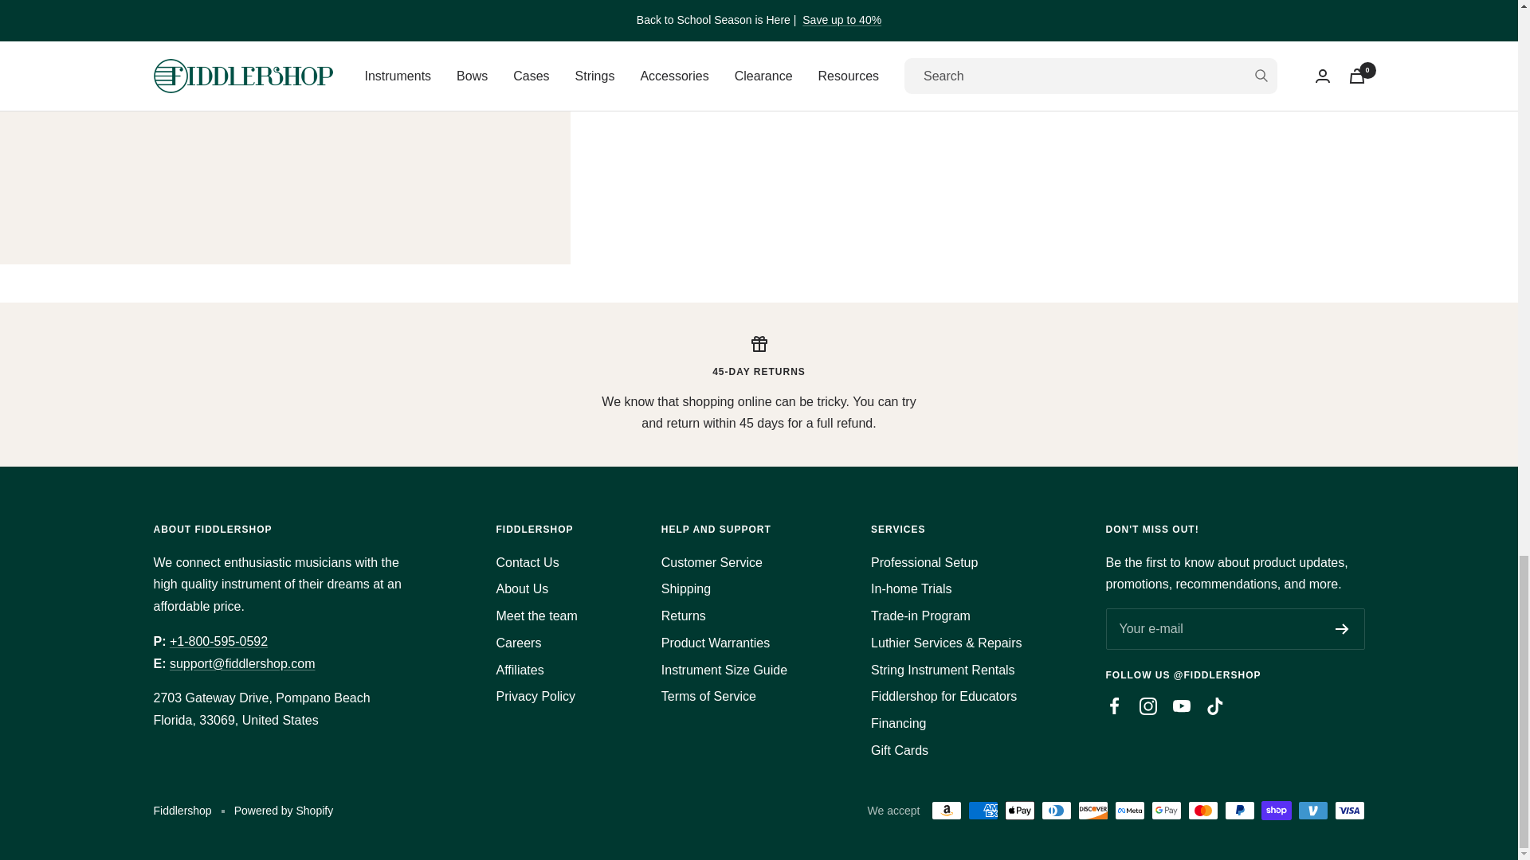  What do you see at coordinates (1342, 629) in the screenshot?
I see `Register` at bounding box center [1342, 629].